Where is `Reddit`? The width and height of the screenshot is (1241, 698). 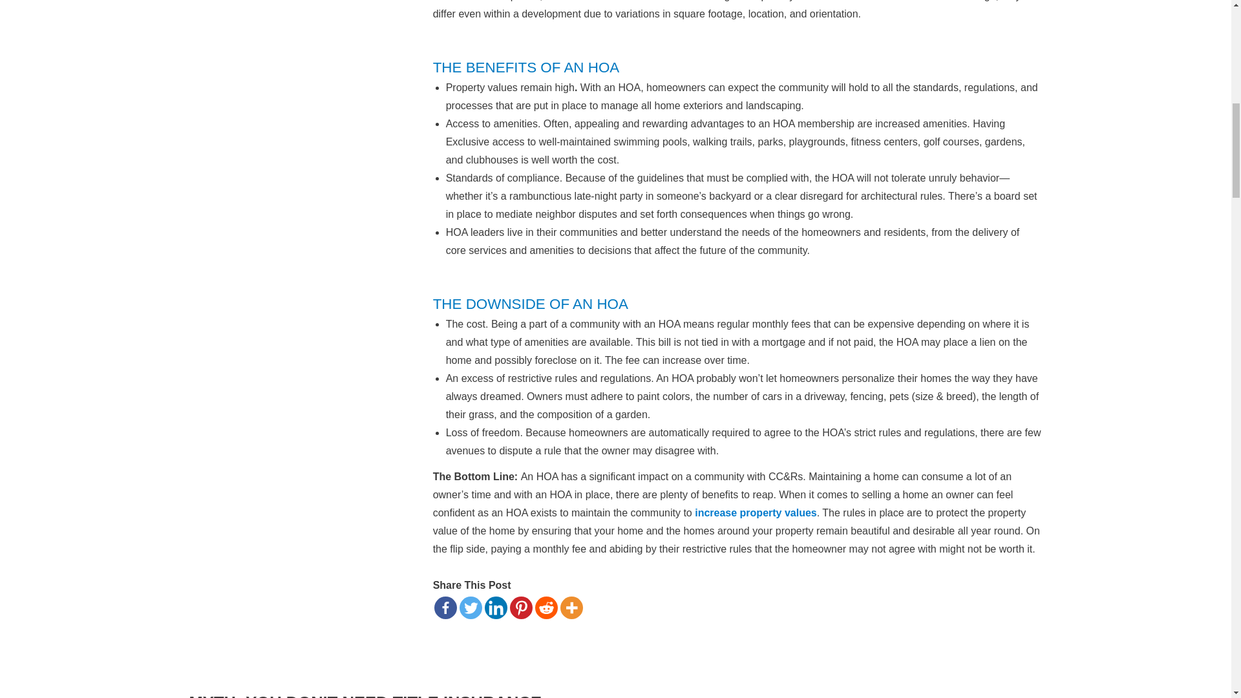 Reddit is located at coordinates (546, 608).